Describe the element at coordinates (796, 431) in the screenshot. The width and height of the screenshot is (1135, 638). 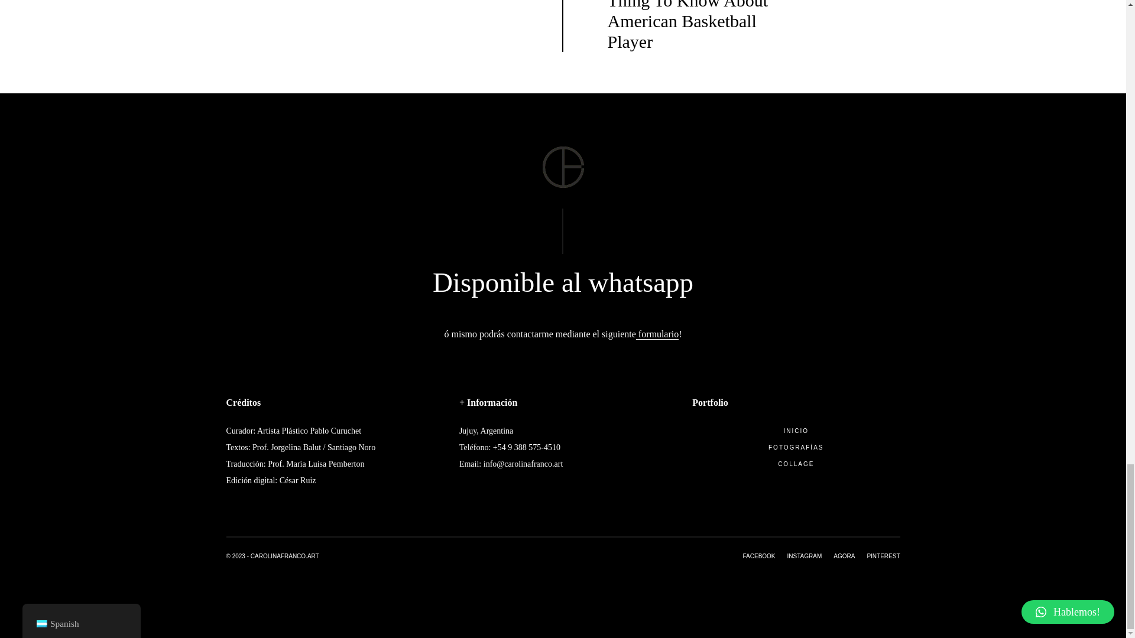
I see `INICIO` at that location.